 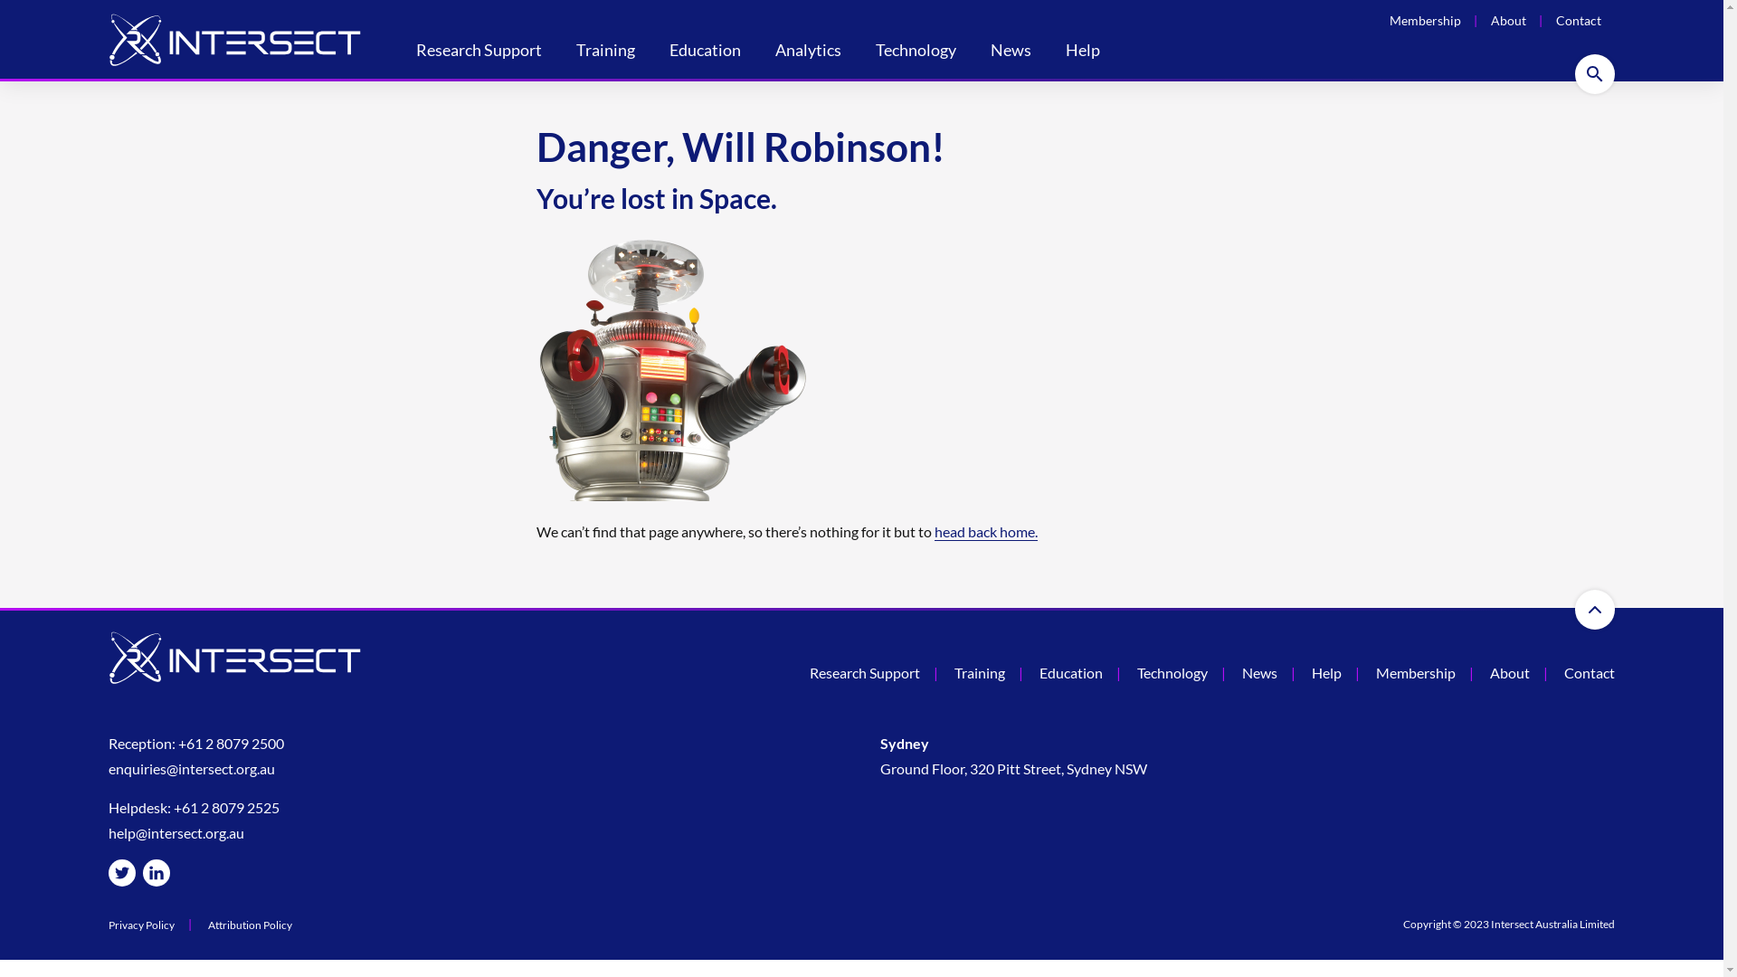 What do you see at coordinates (1416, 673) in the screenshot?
I see `Membership` at bounding box center [1416, 673].